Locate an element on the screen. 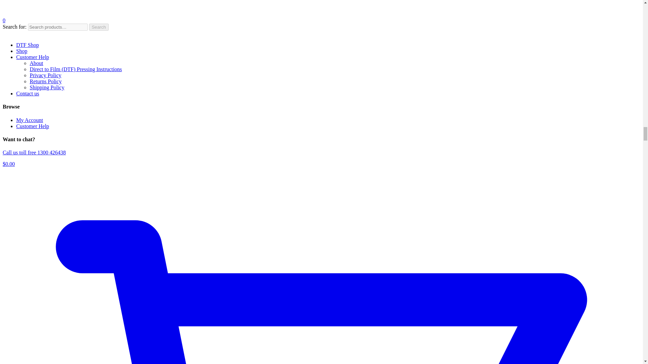 This screenshot has height=364, width=648. Contact us is located at coordinates (28, 93).